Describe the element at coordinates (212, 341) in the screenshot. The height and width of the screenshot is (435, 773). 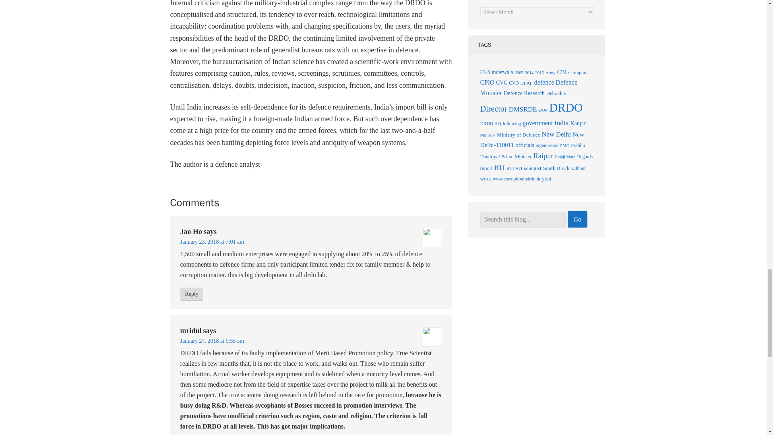
I see `January 27, 2018 at 9:55 am` at that location.